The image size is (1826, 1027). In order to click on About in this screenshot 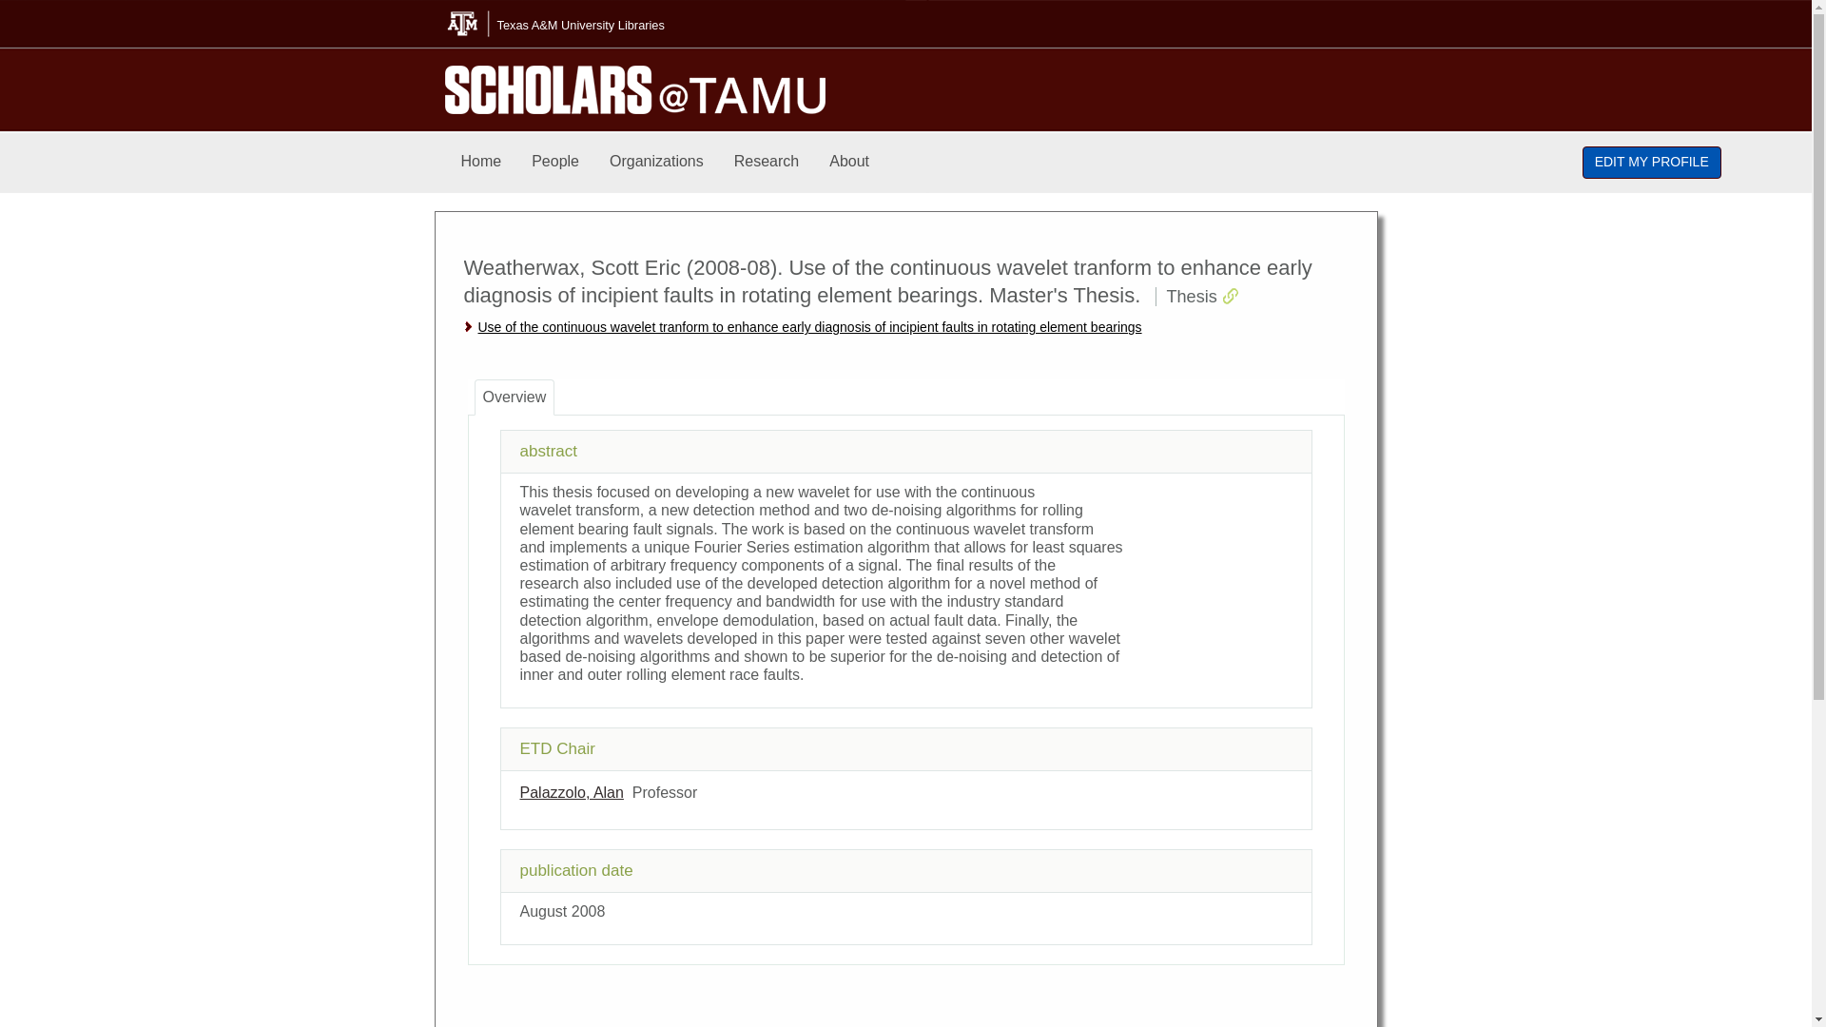, I will do `click(848, 162)`.